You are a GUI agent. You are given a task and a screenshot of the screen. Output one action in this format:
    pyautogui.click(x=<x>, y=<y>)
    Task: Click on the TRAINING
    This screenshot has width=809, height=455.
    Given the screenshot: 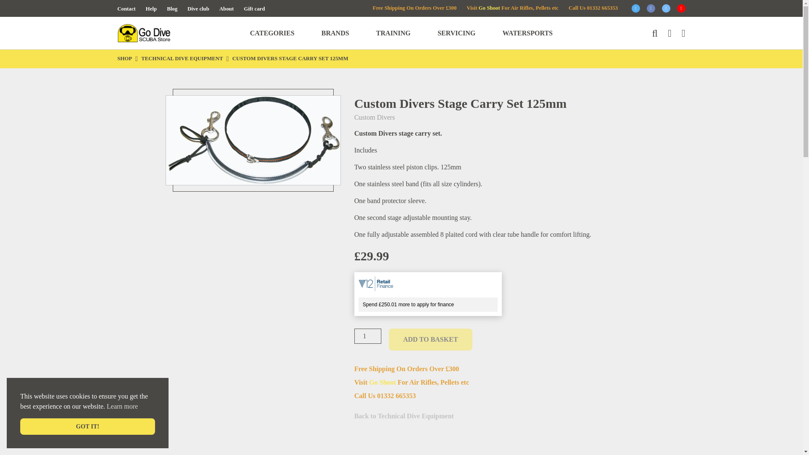 What is the action you would take?
    pyautogui.click(x=394, y=33)
    